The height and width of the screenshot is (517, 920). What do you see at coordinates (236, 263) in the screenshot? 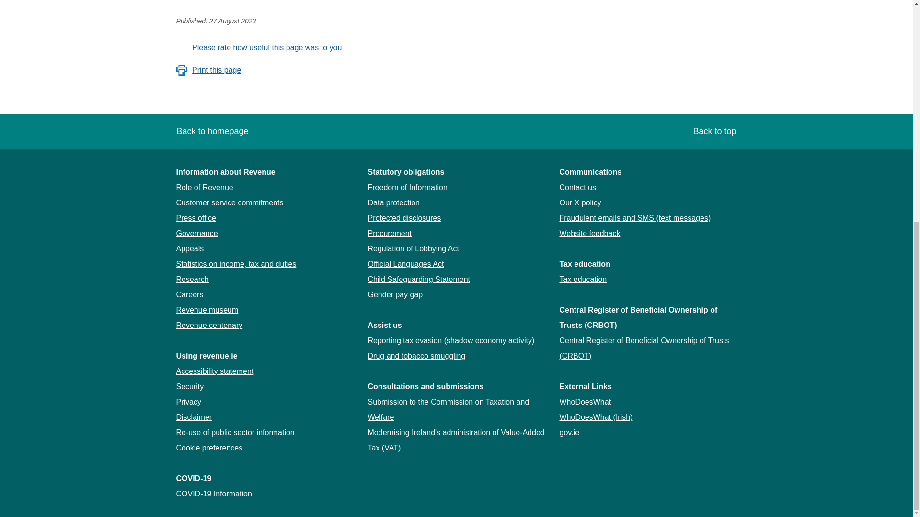
I see `Statistics on income, tax and duties` at bounding box center [236, 263].